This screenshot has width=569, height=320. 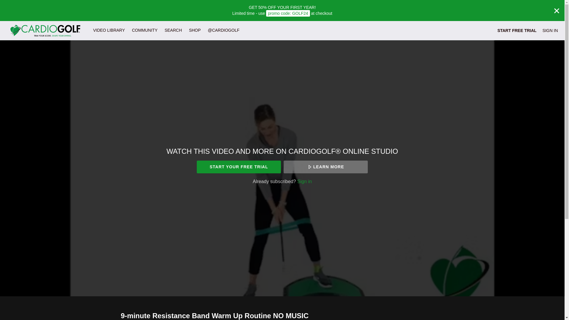 What do you see at coordinates (19, 3) in the screenshot?
I see `Skip to main content` at bounding box center [19, 3].